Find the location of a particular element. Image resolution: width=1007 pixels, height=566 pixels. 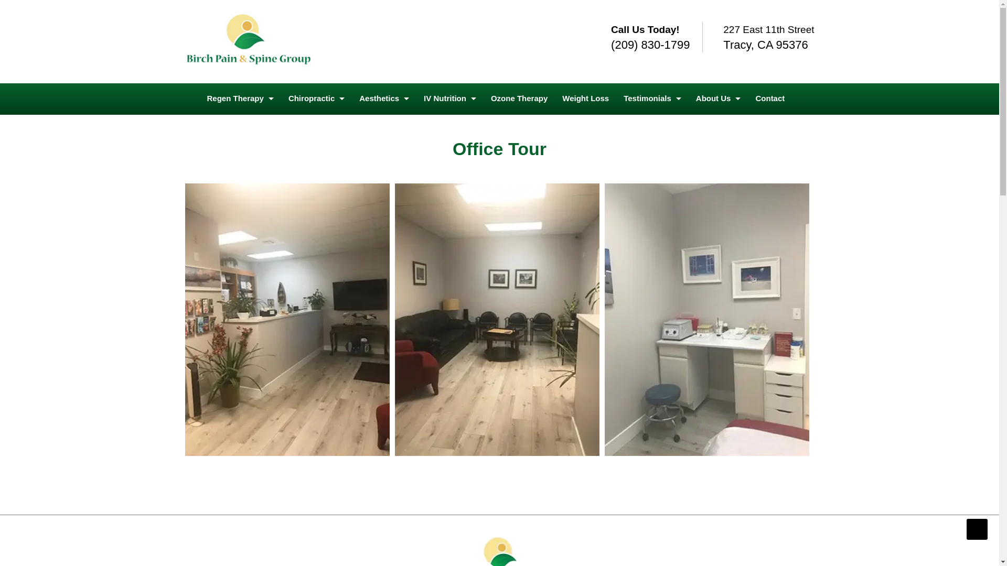

IV Nutrition is located at coordinates (450, 99).